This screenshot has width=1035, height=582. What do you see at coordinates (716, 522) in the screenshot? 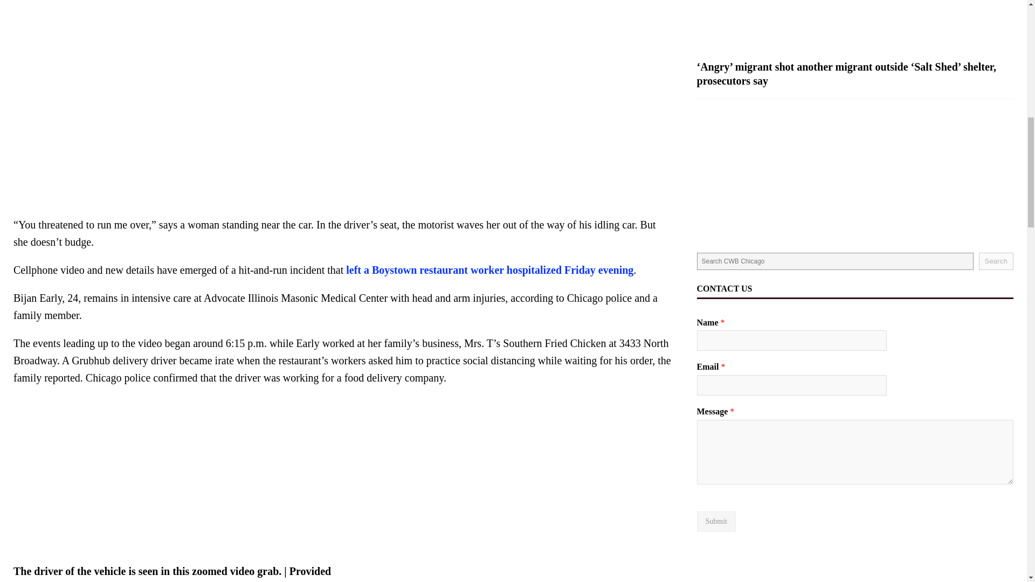
I see `Submit` at bounding box center [716, 522].